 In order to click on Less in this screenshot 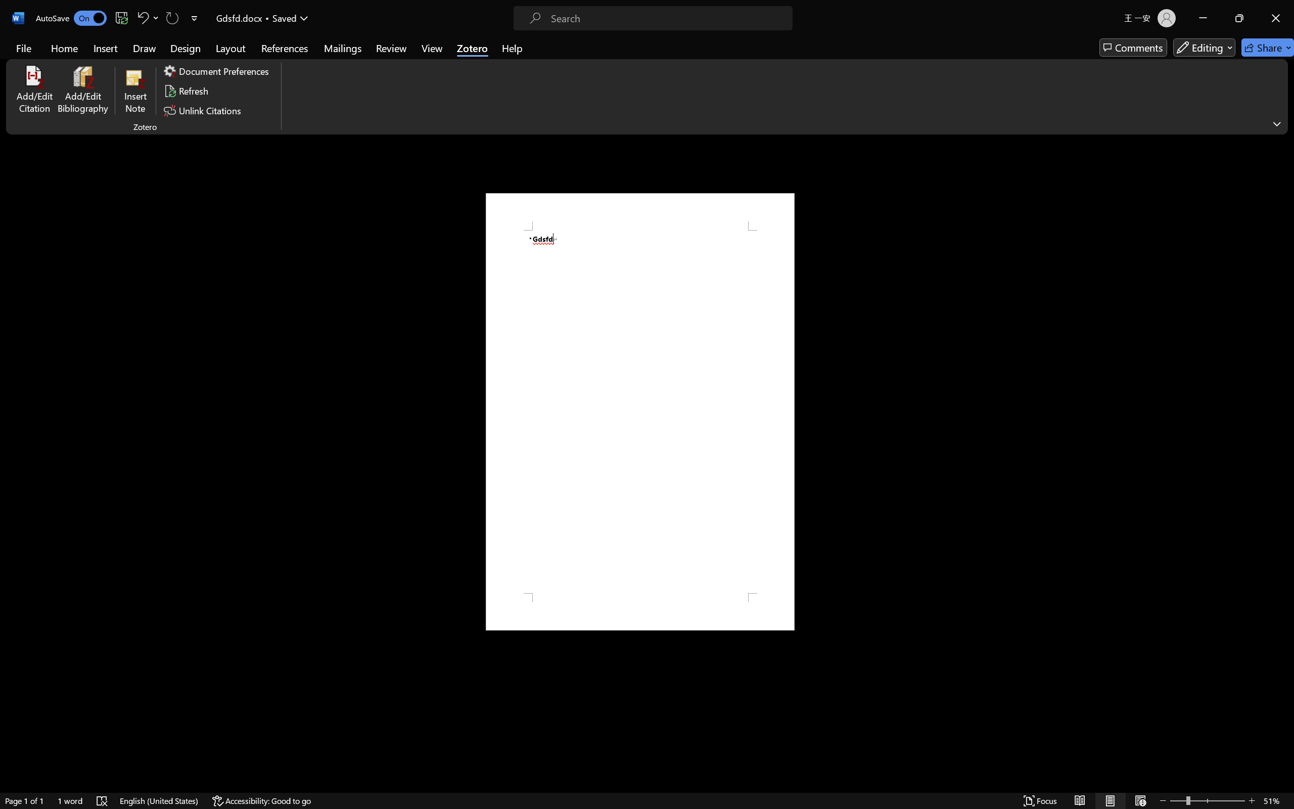, I will do `click(687, 367)`.